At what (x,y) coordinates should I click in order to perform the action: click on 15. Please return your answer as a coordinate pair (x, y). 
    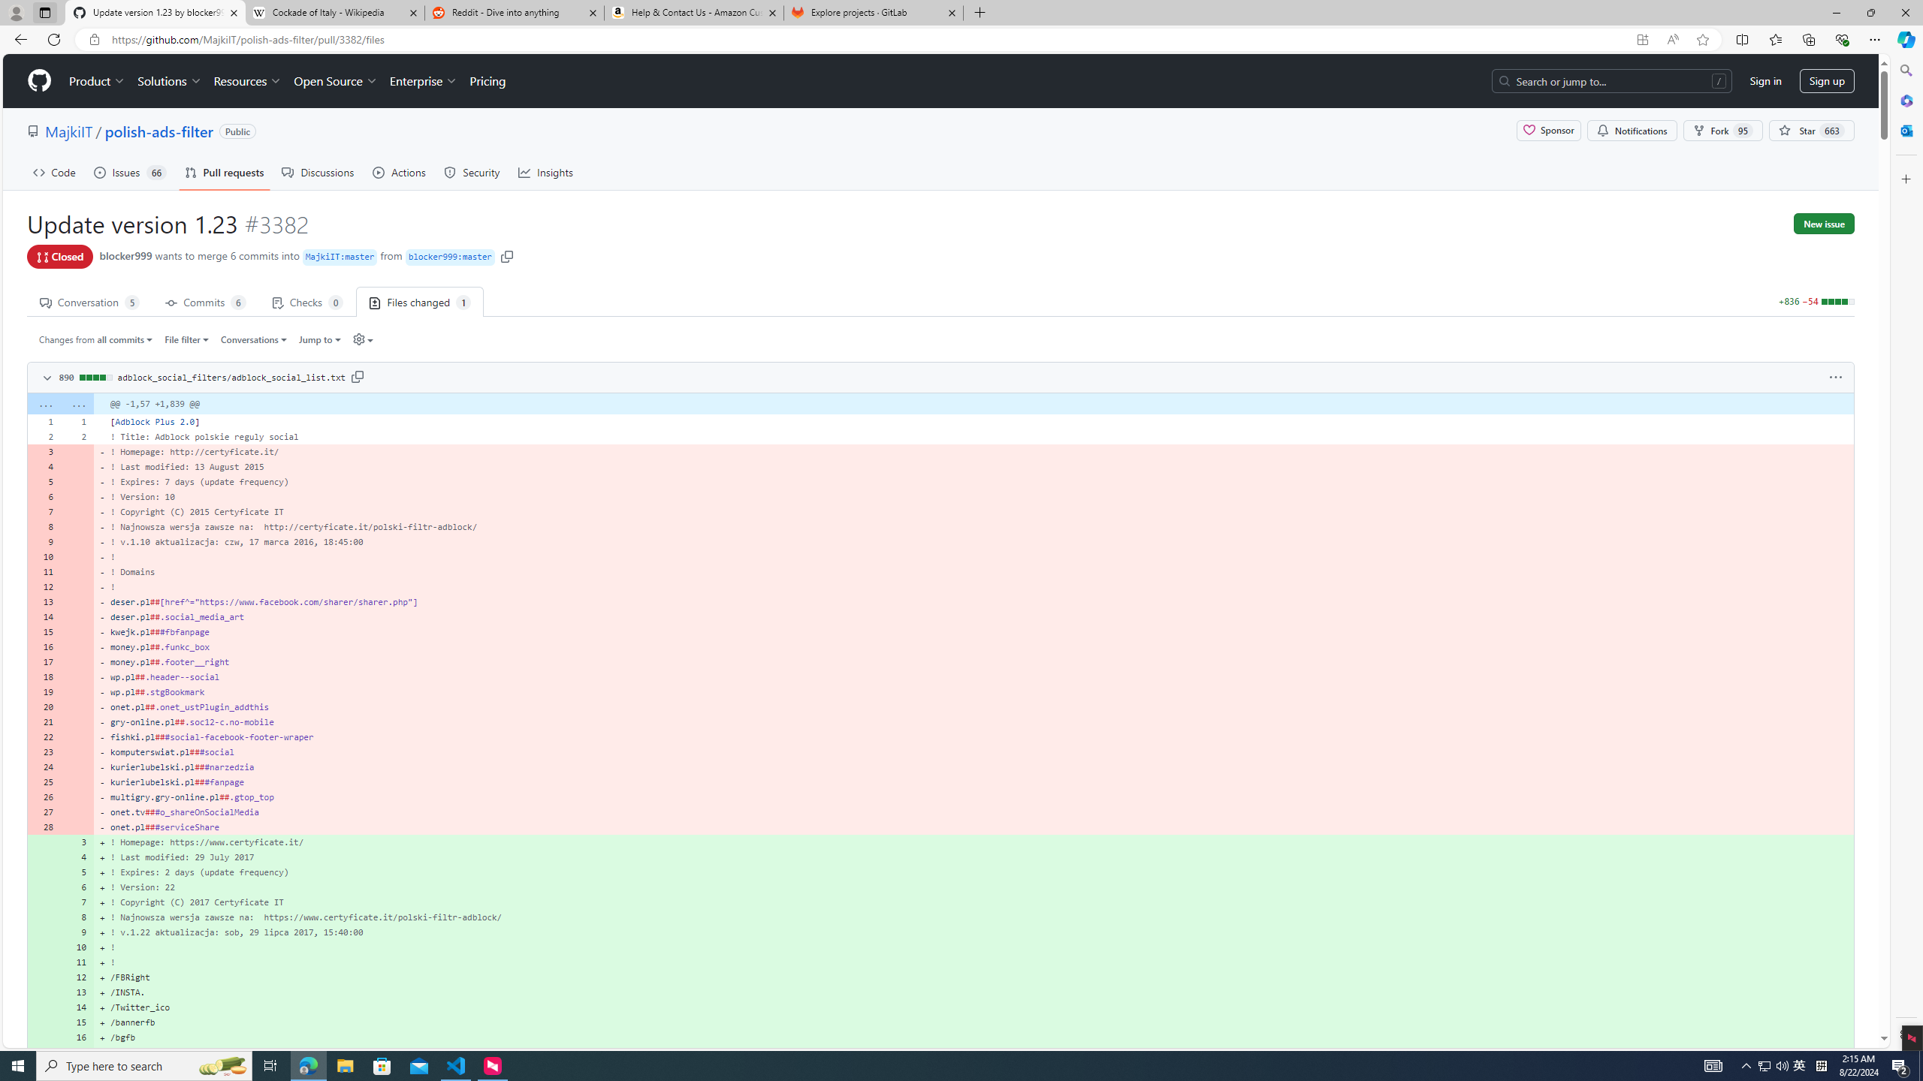
    Looking at the image, I should click on (77, 1022).